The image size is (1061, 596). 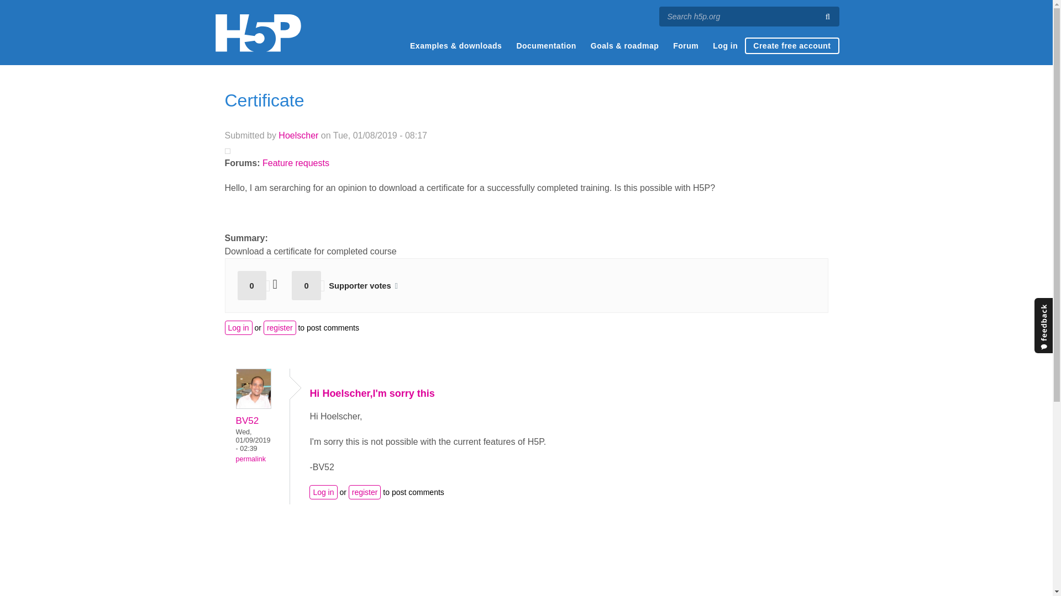 What do you see at coordinates (280, 328) in the screenshot?
I see `register` at bounding box center [280, 328].